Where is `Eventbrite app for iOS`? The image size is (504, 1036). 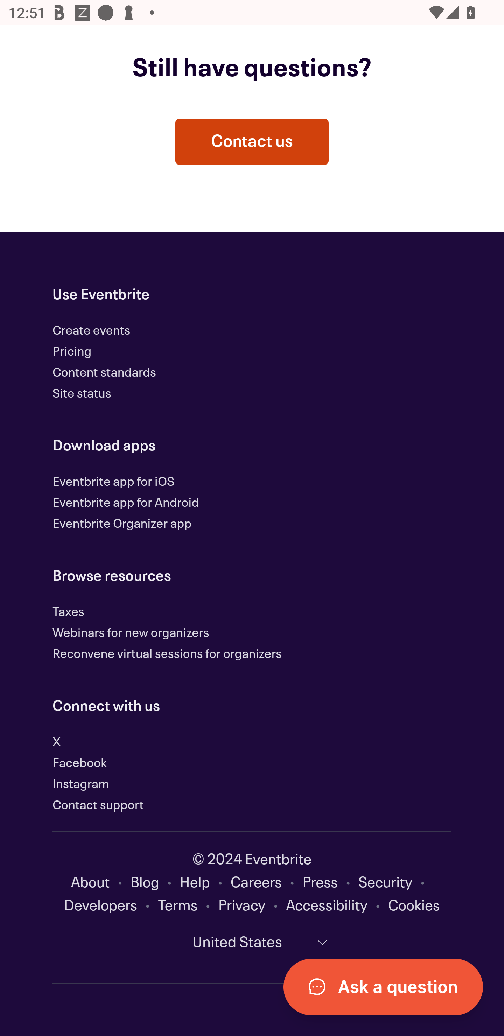 Eventbrite app for iOS is located at coordinates (114, 482).